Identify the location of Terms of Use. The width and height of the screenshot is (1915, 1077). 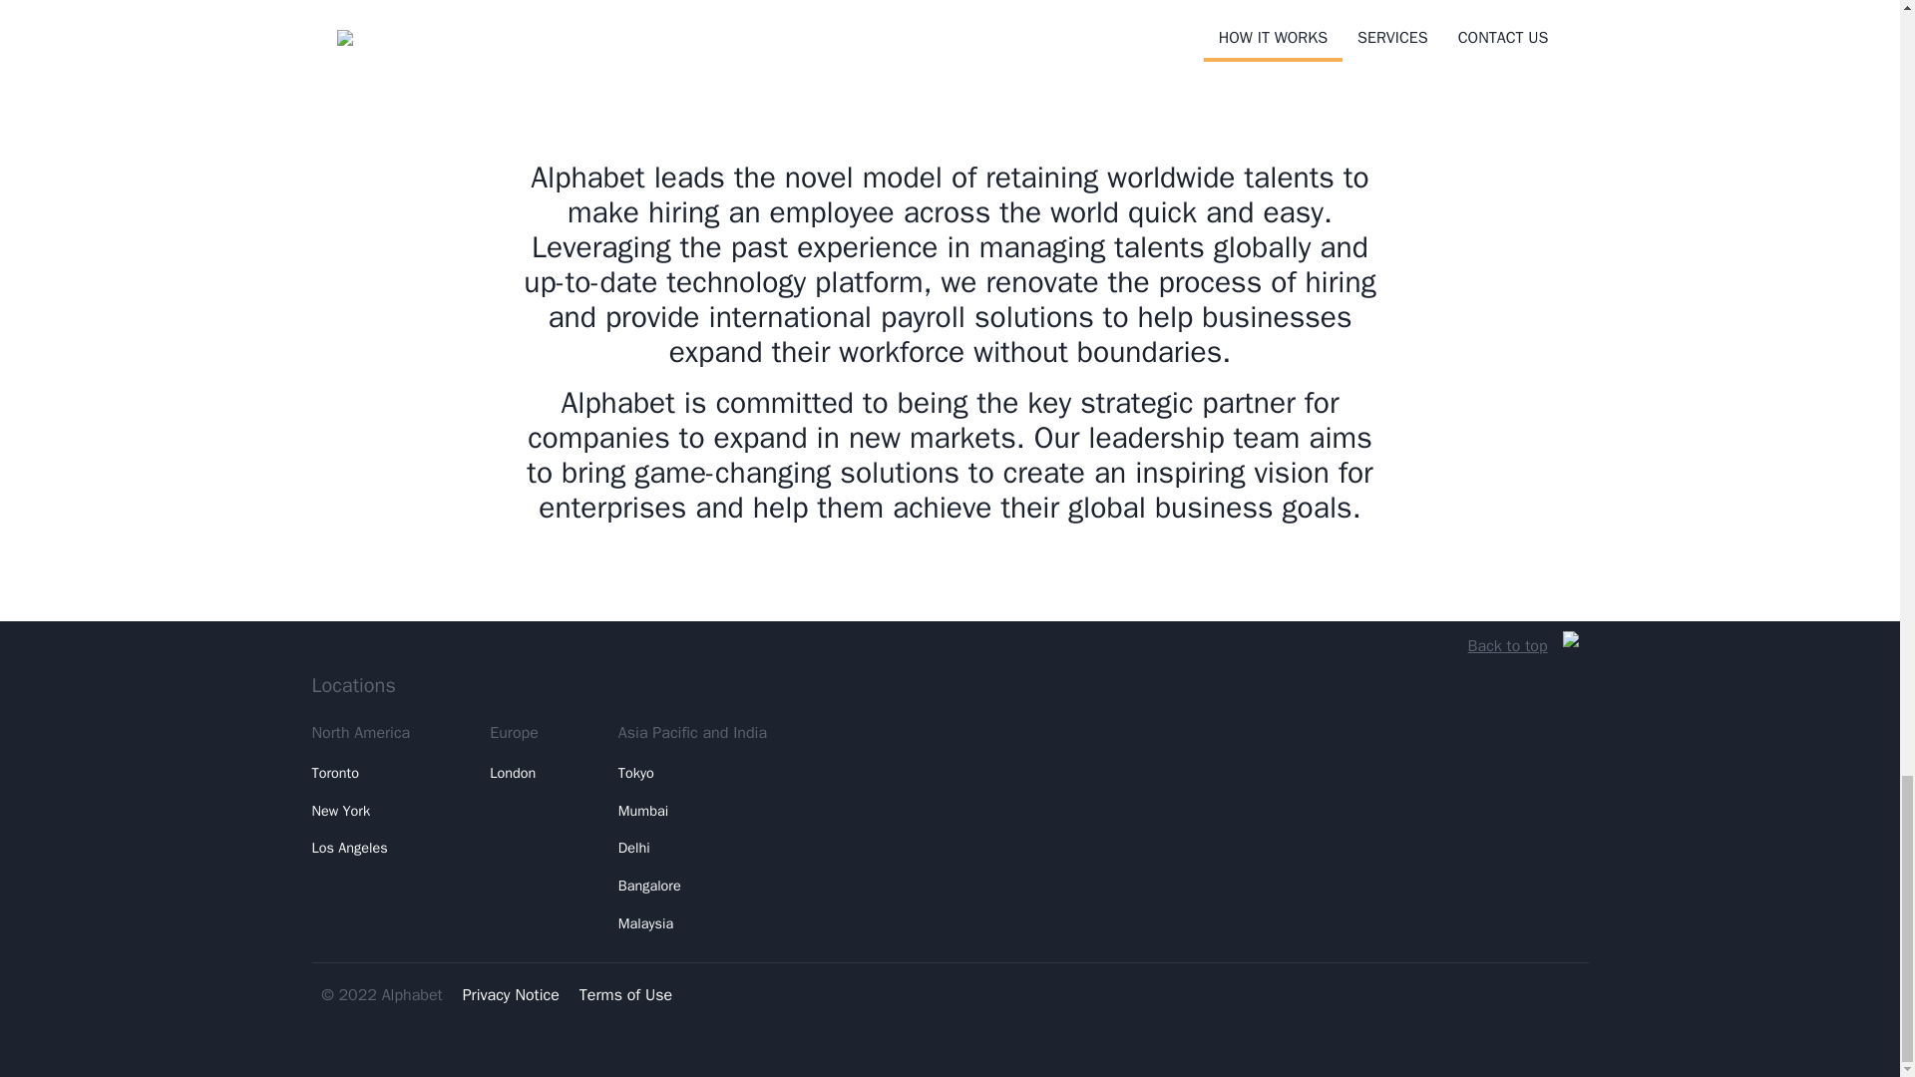
(625, 995).